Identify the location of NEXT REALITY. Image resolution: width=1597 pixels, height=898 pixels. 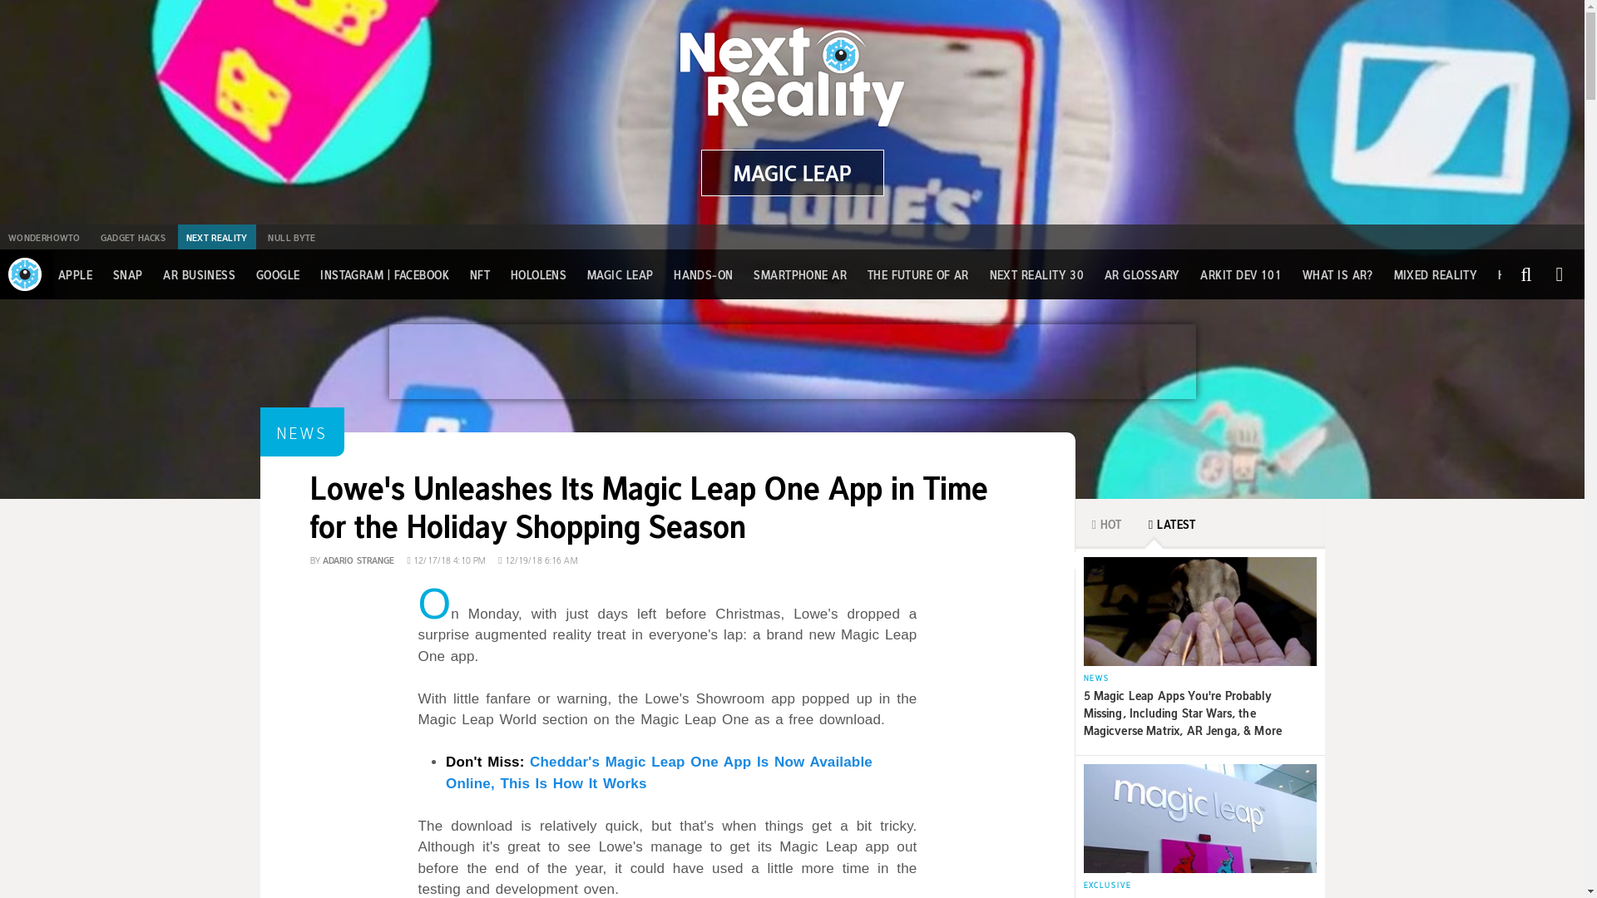
(216, 237).